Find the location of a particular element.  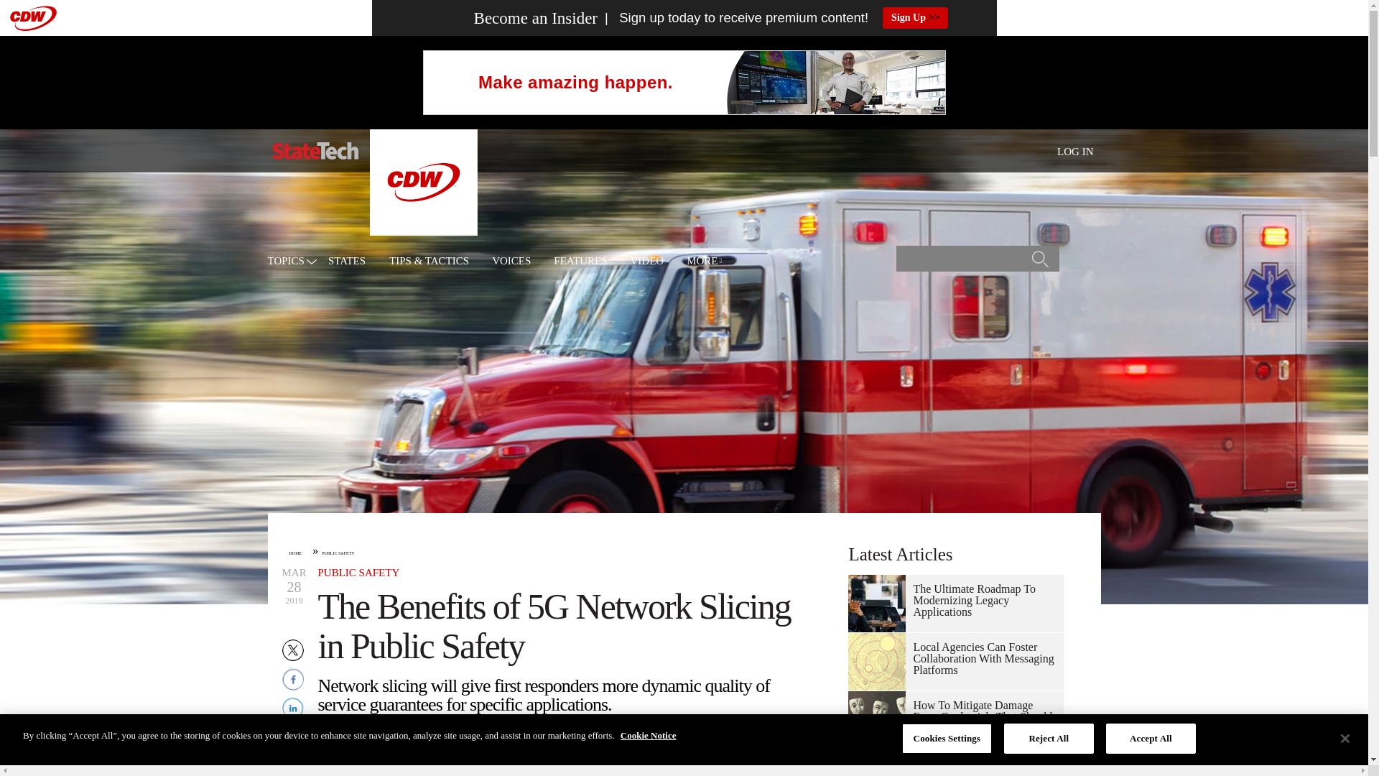

STATES is located at coordinates (346, 262).